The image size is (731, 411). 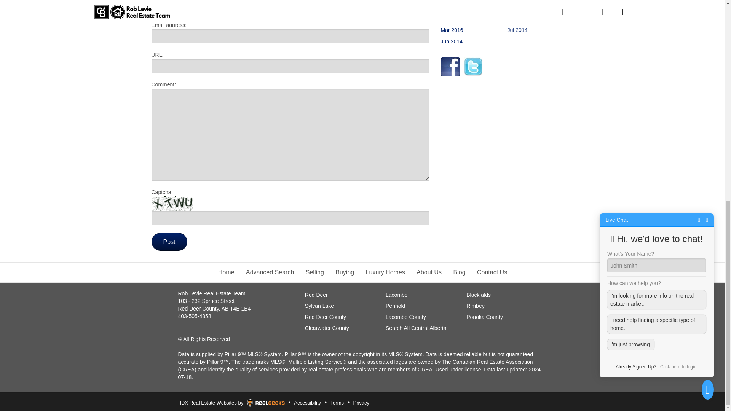 What do you see at coordinates (708, 4) in the screenshot?
I see `Open Chat Client` at bounding box center [708, 4].